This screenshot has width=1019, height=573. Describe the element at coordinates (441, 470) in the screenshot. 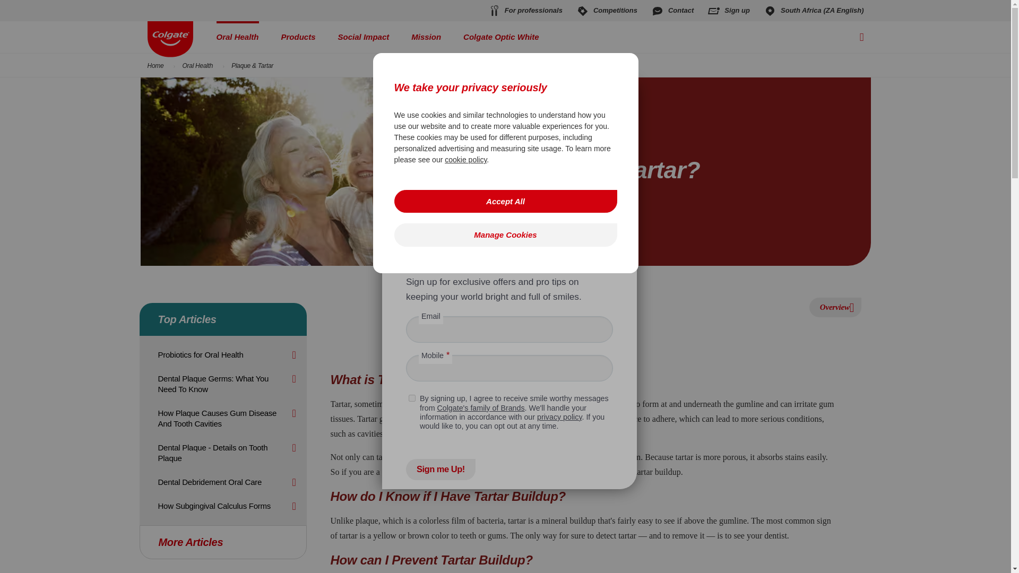

I see `Sign me Up!` at that location.